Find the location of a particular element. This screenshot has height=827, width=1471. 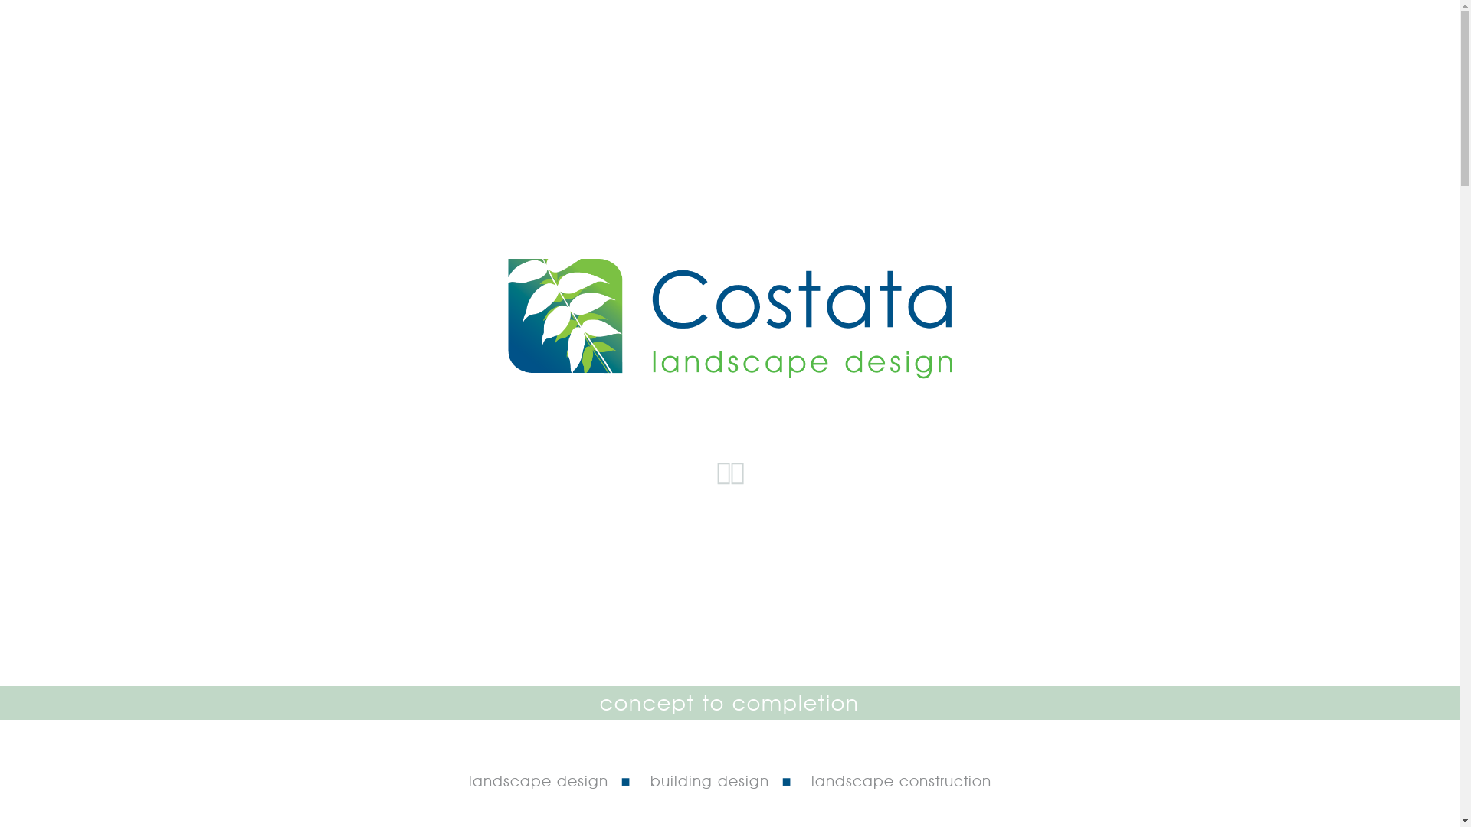

landscape design is located at coordinates (539, 781).